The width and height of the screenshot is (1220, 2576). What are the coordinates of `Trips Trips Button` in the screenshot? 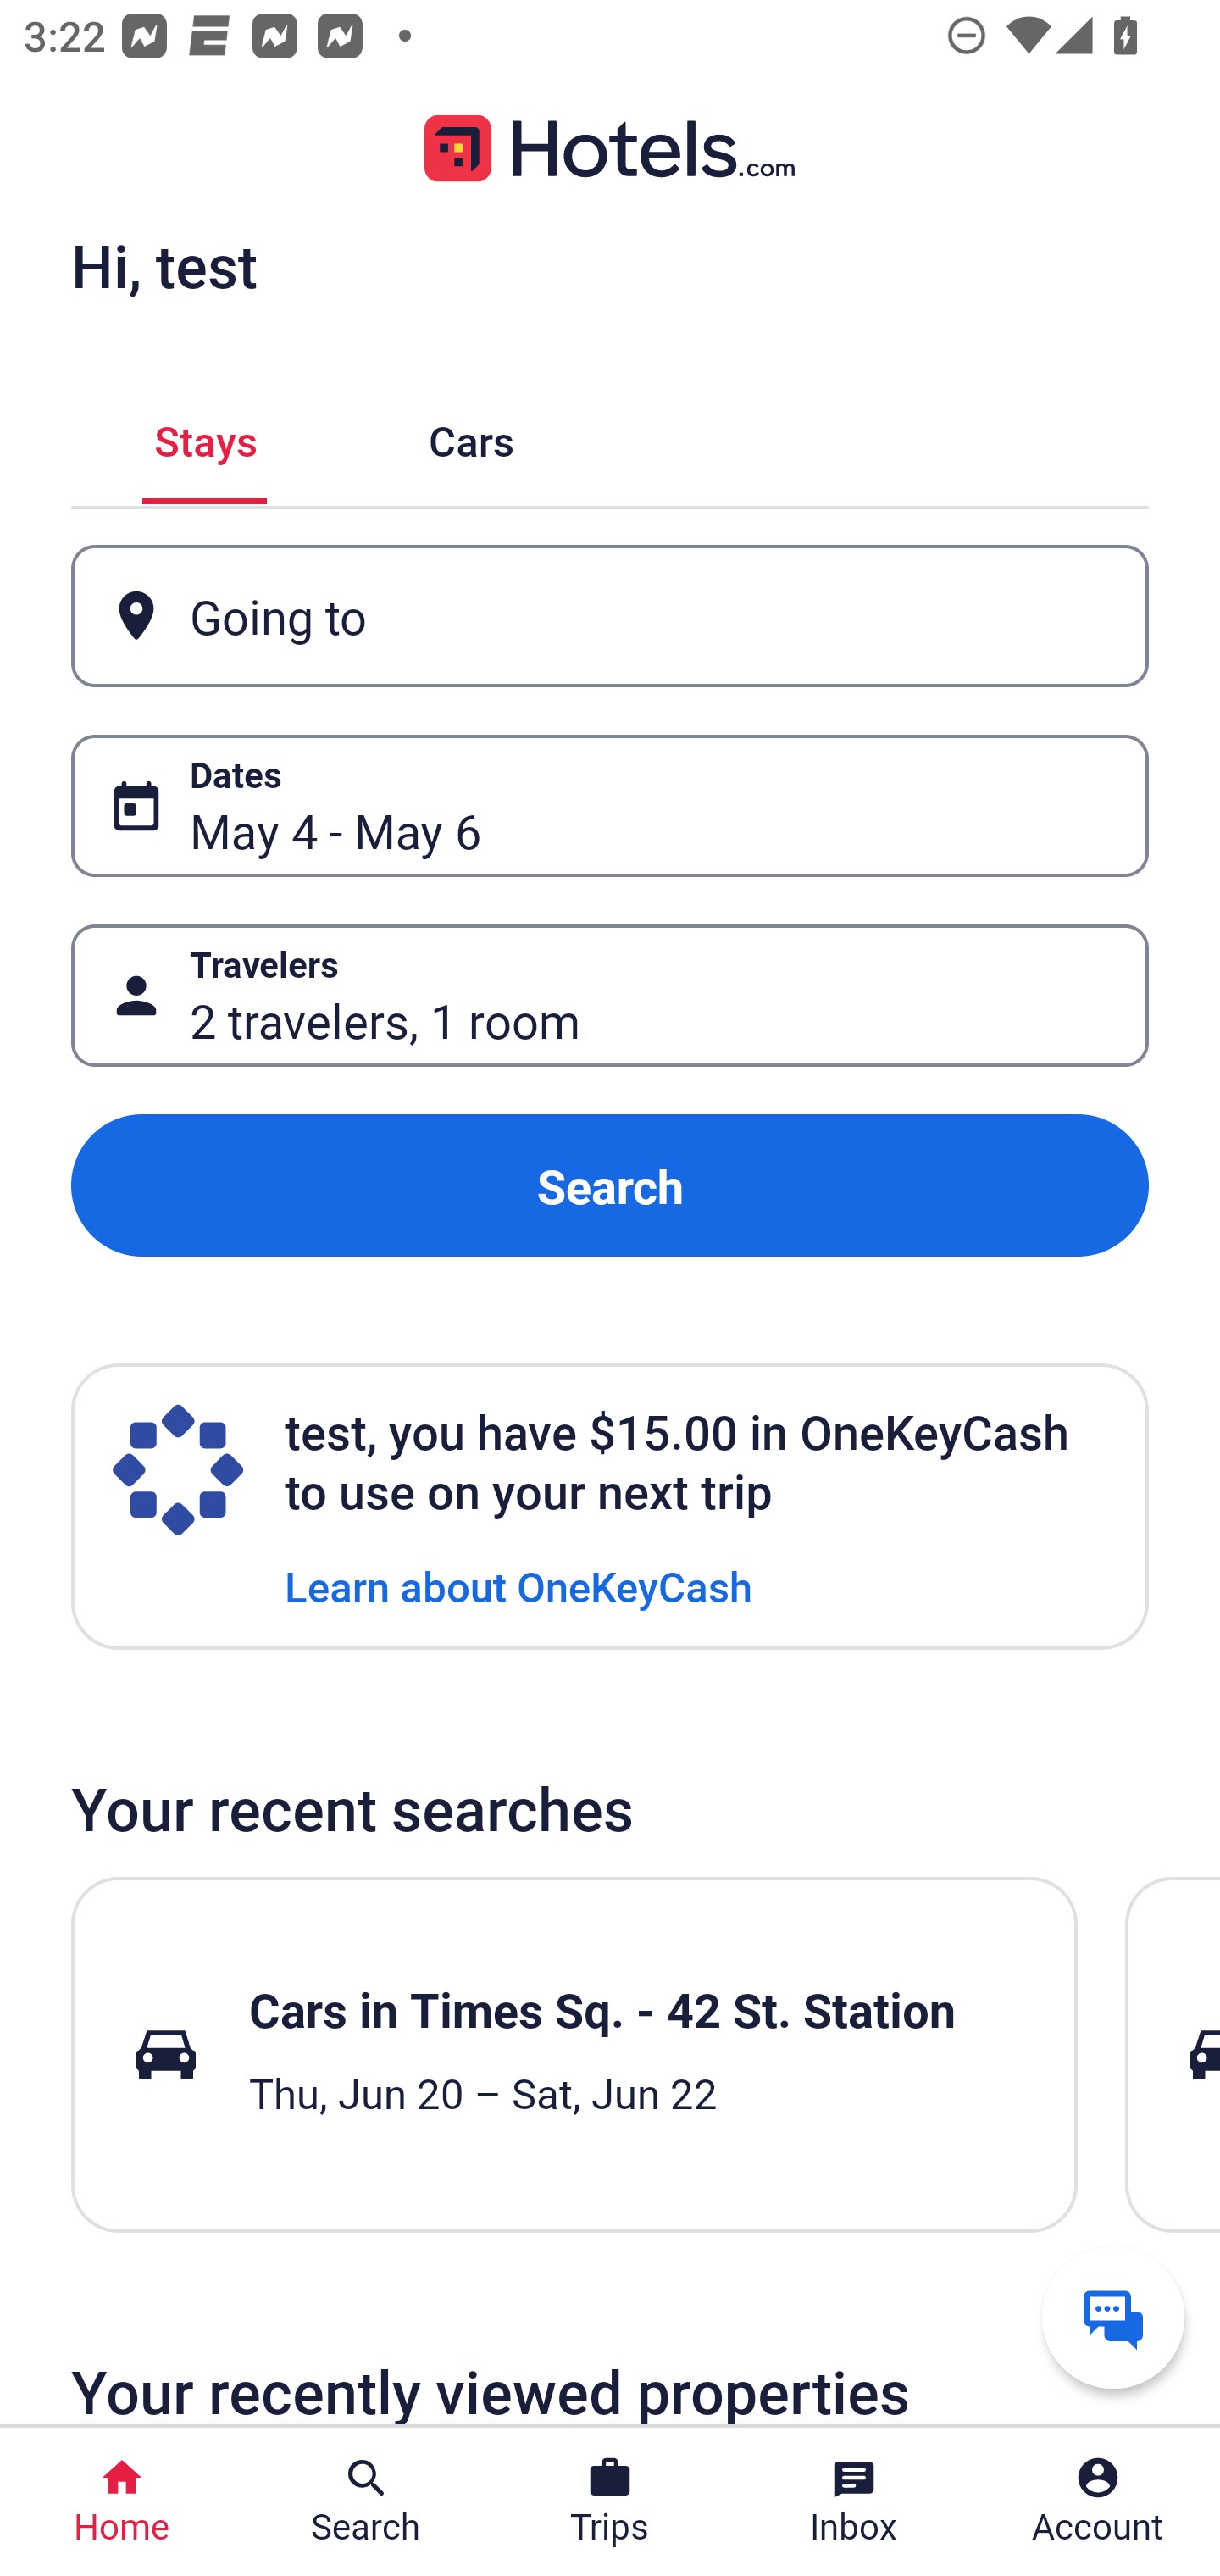 It's located at (610, 2501).